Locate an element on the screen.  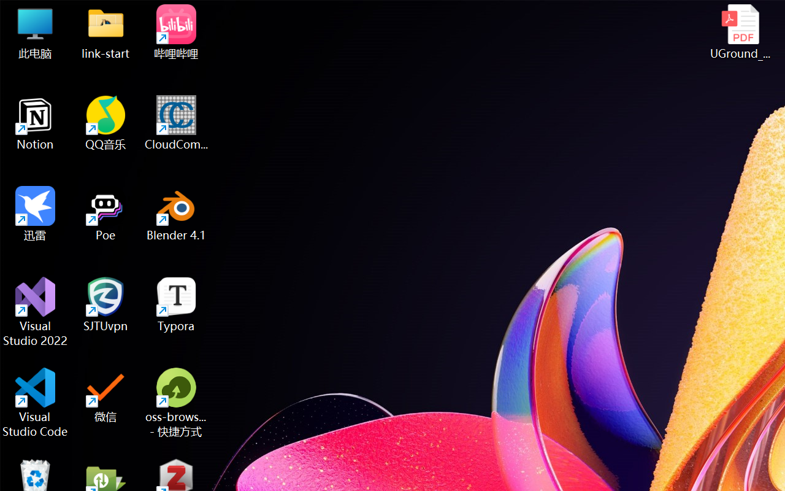
UGround_paper.pdf is located at coordinates (740, 32).